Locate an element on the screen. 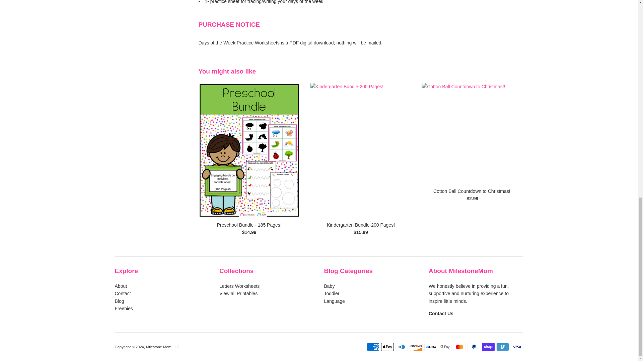 The height and width of the screenshot is (361, 643). Preschool Bundle - 185 Pages! is located at coordinates (249, 225).